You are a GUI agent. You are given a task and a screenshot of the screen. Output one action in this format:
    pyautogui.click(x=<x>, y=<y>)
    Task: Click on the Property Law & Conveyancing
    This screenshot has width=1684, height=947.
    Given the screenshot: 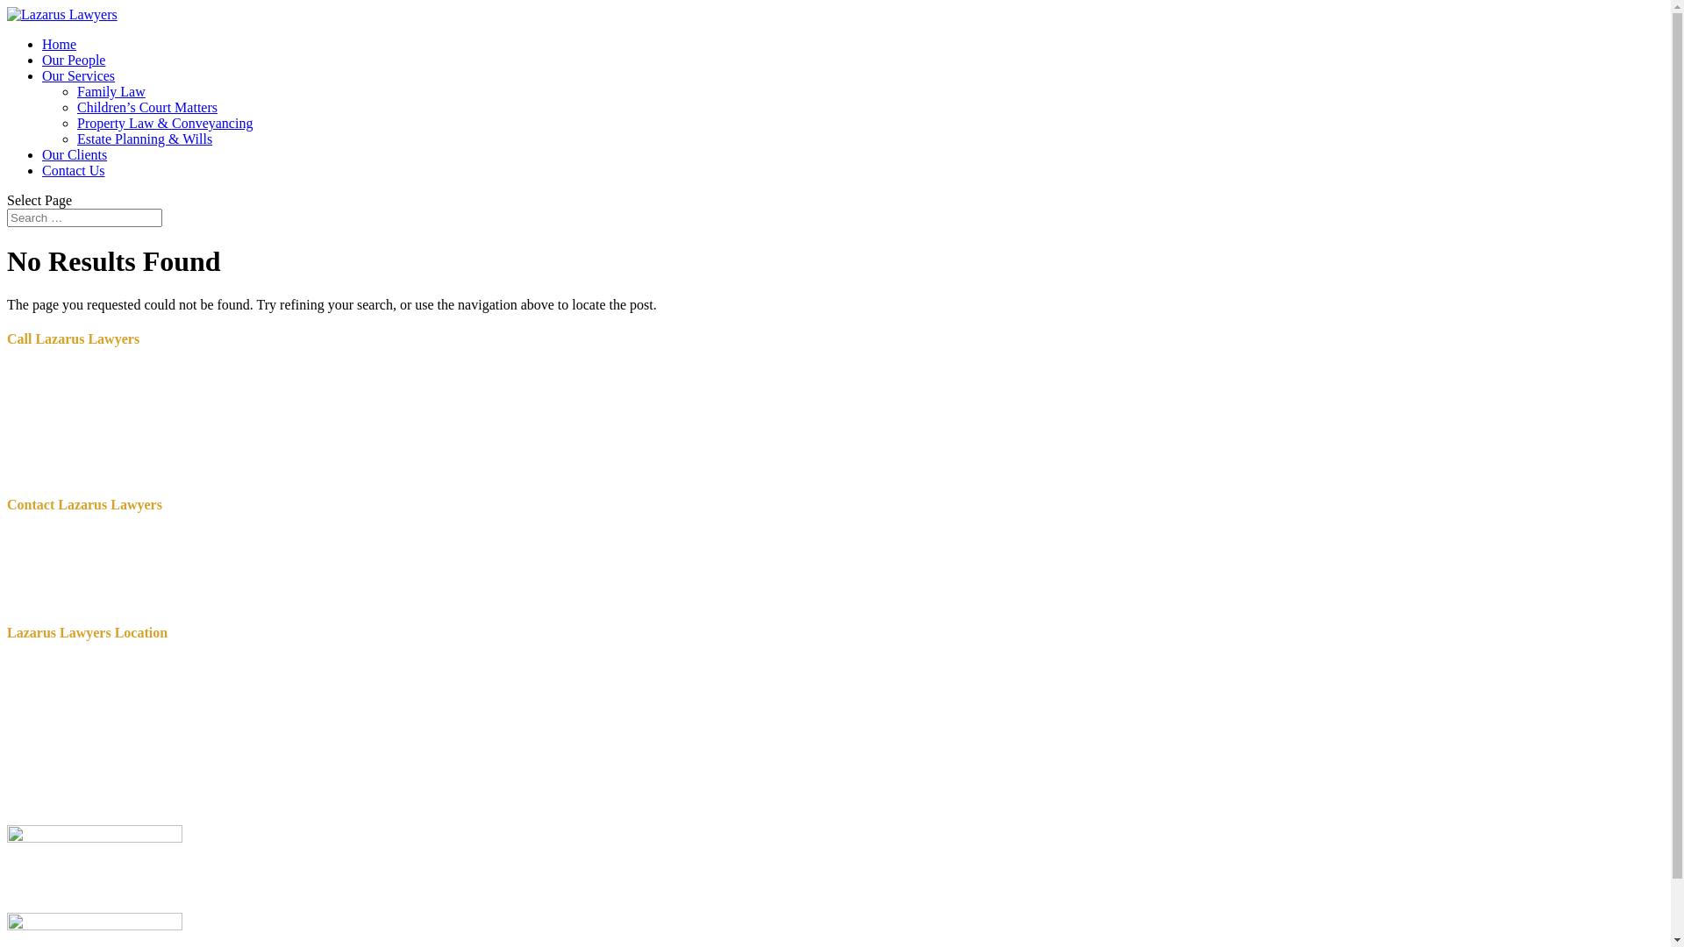 What is the action you would take?
    pyautogui.click(x=165, y=123)
    